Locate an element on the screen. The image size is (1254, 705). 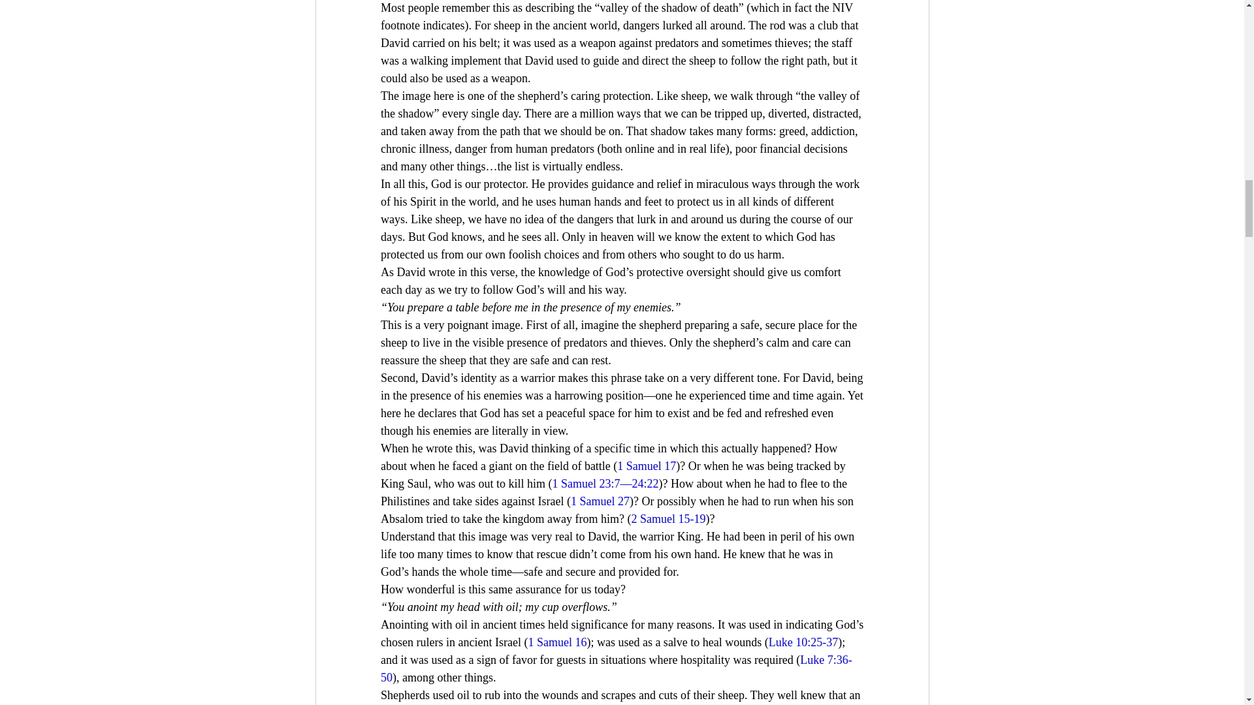
Luke 10:25-37 is located at coordinates (802, 642).